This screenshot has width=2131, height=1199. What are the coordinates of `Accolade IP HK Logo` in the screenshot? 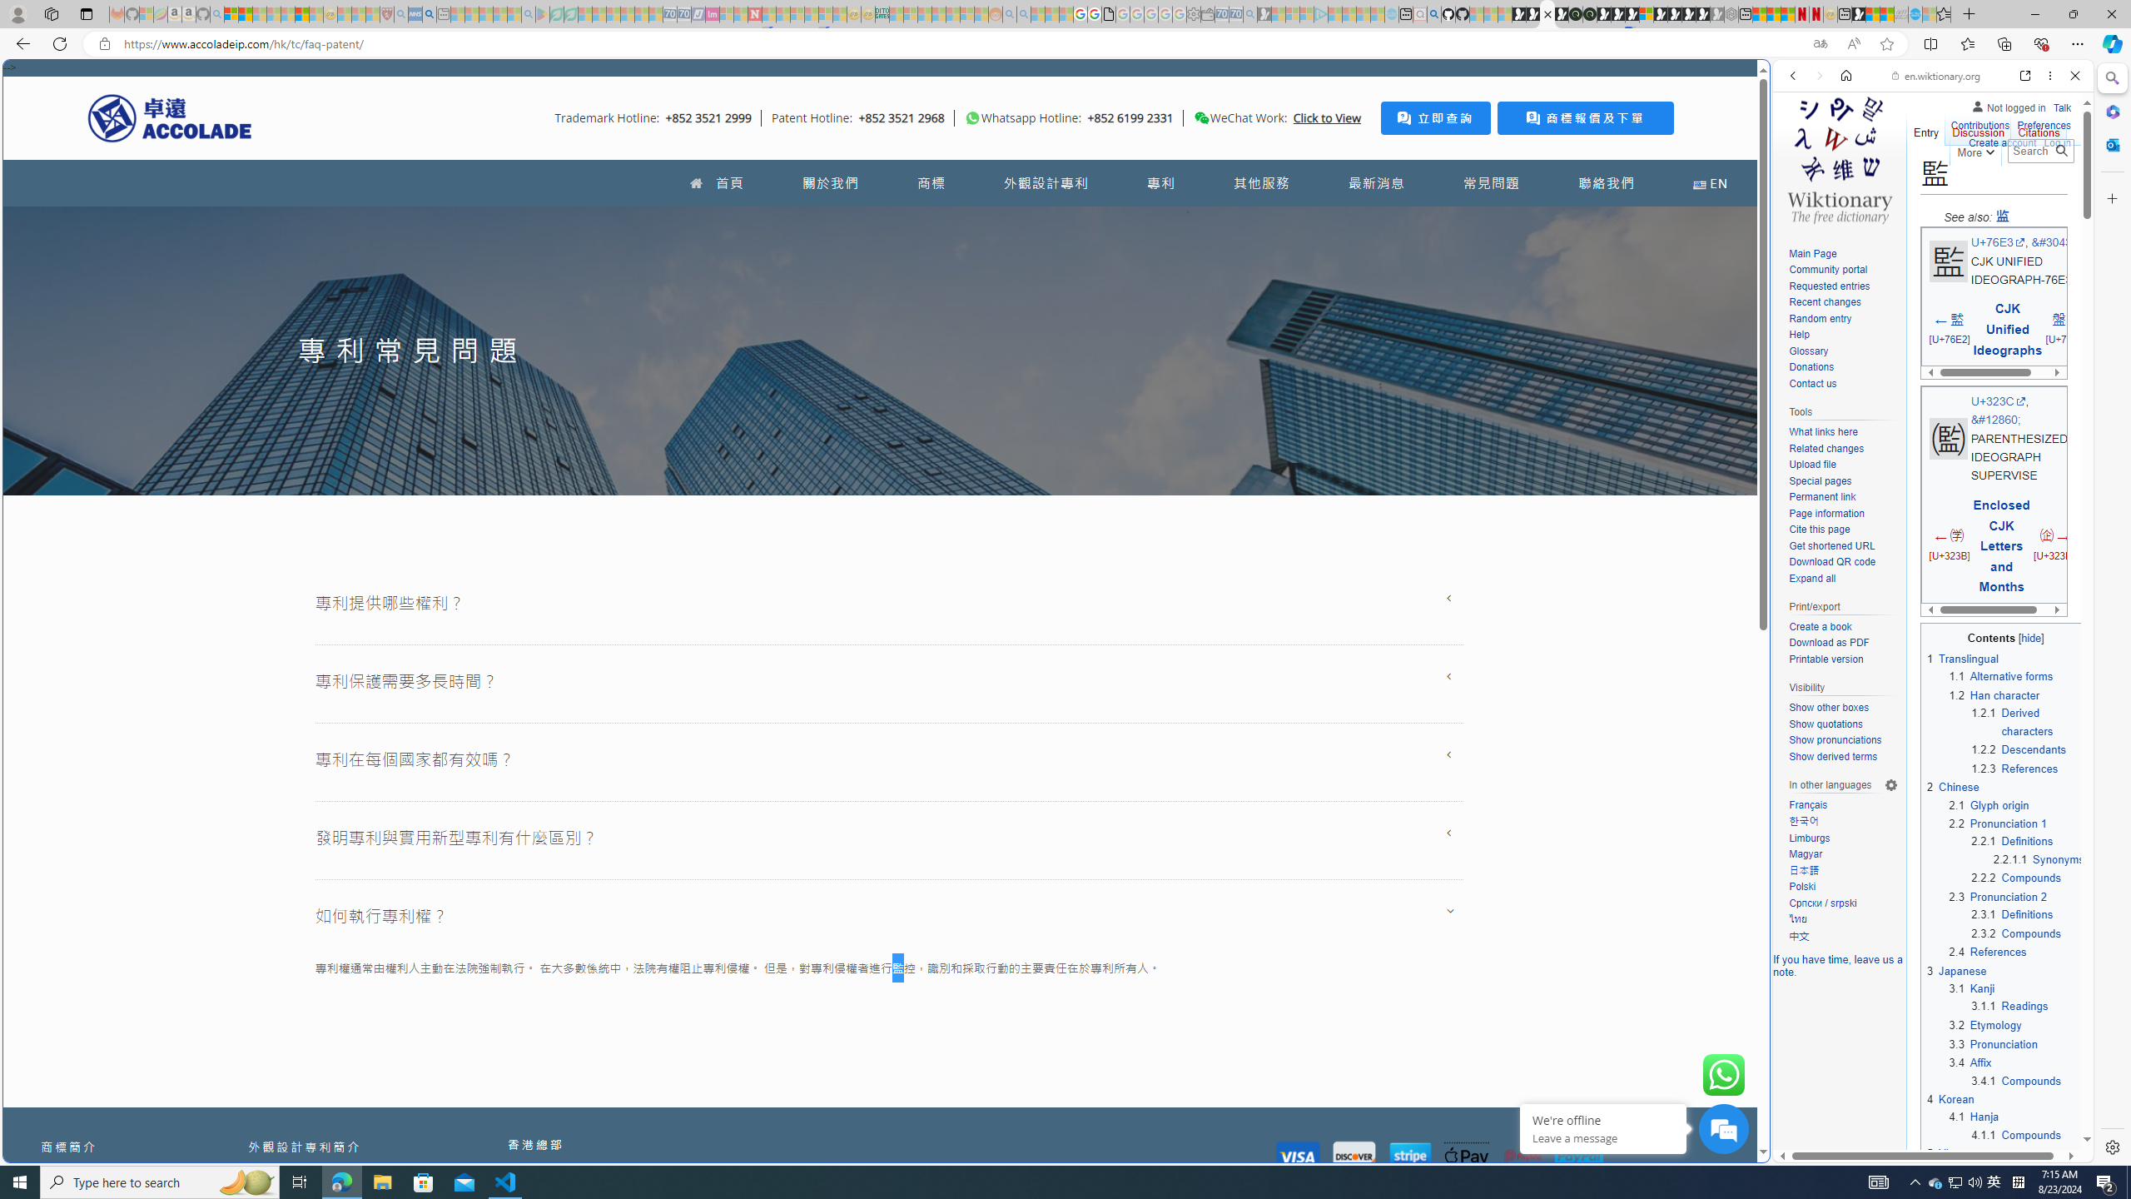 It's located at (170, 117).